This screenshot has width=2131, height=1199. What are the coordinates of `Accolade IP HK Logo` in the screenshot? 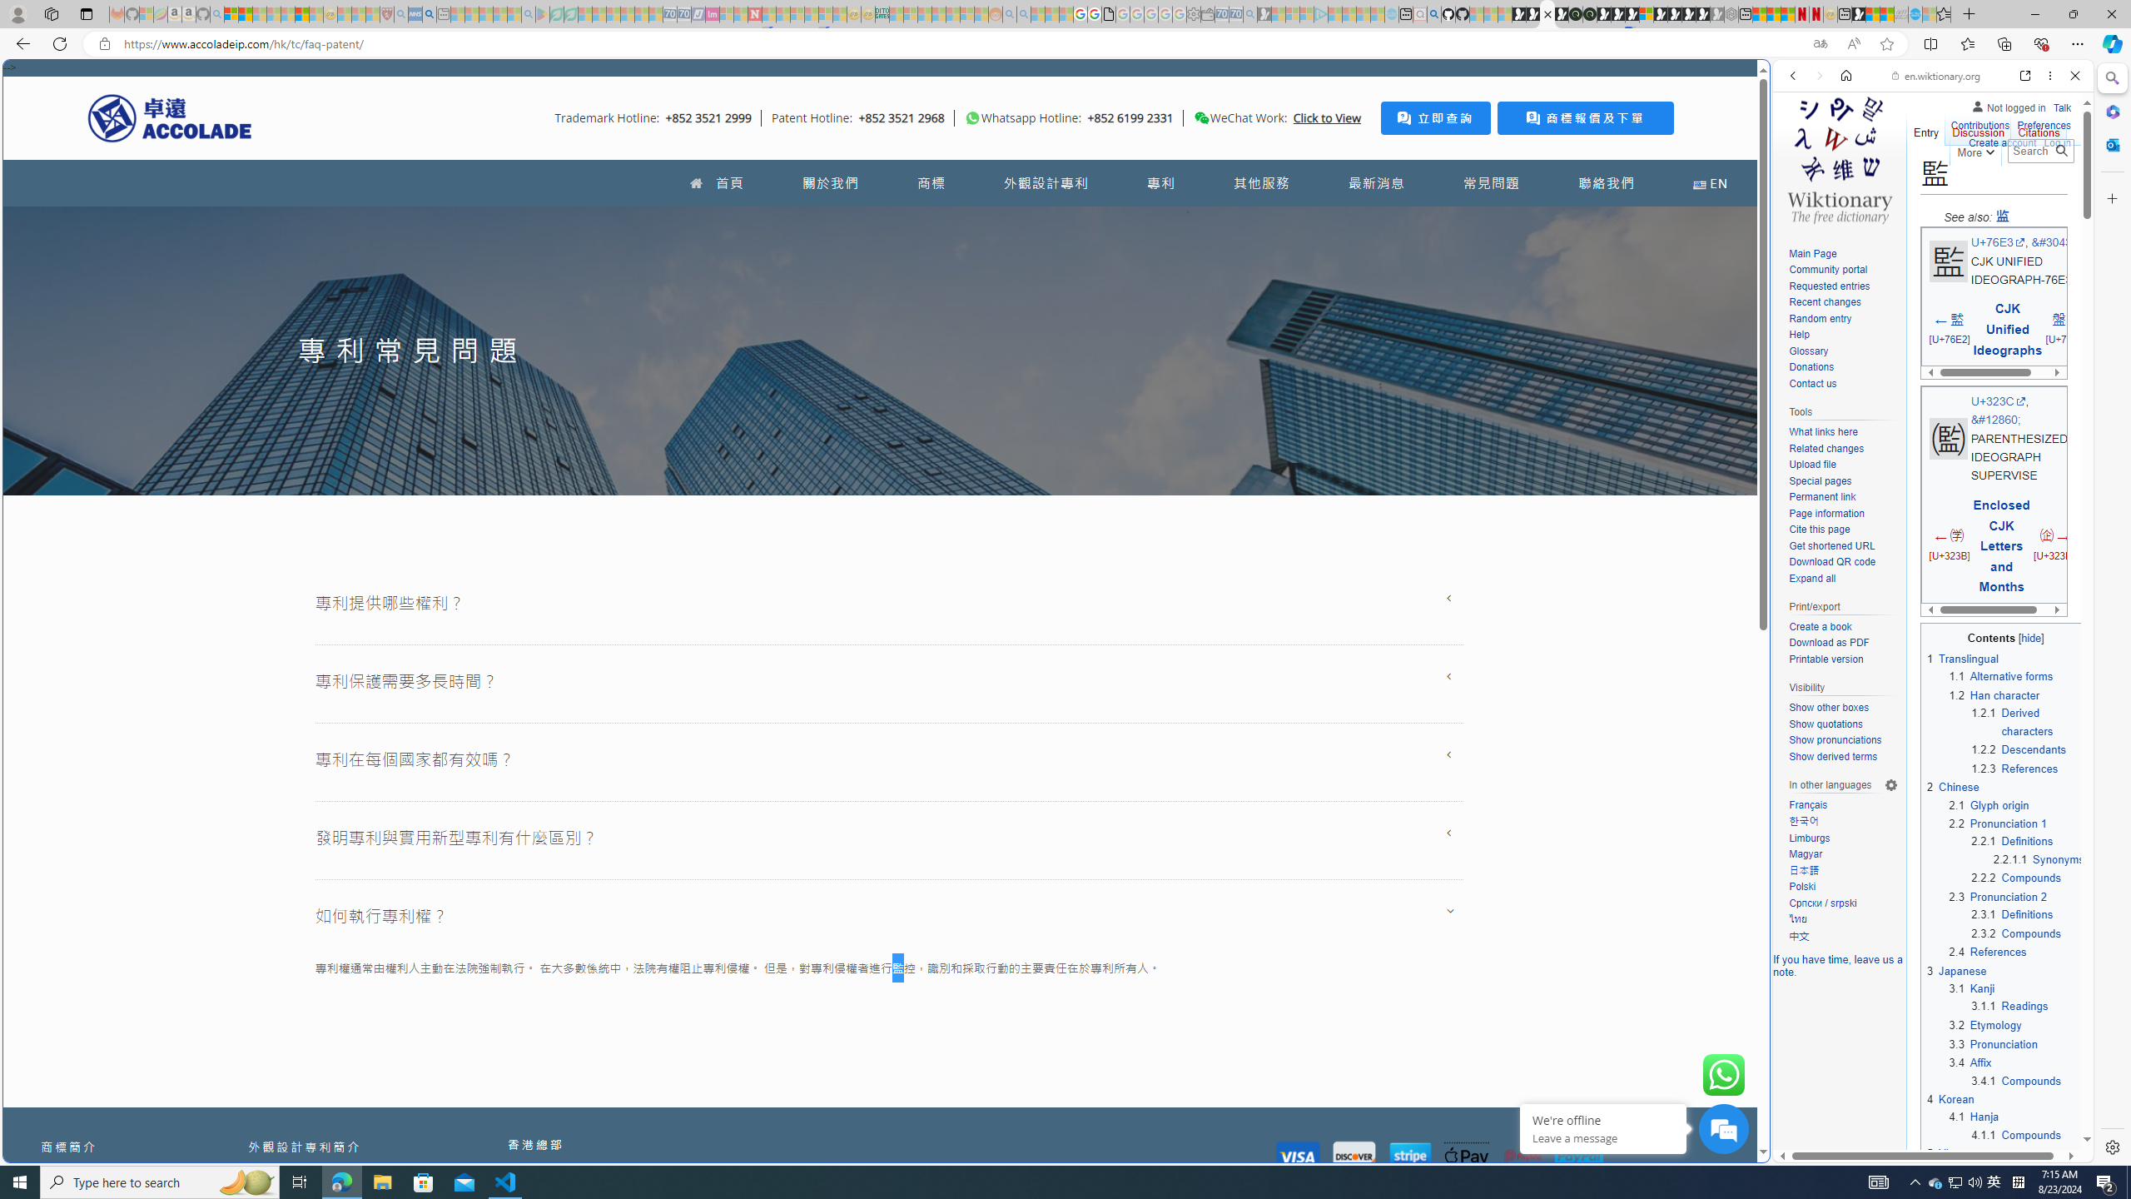 It's located at (170, 117).